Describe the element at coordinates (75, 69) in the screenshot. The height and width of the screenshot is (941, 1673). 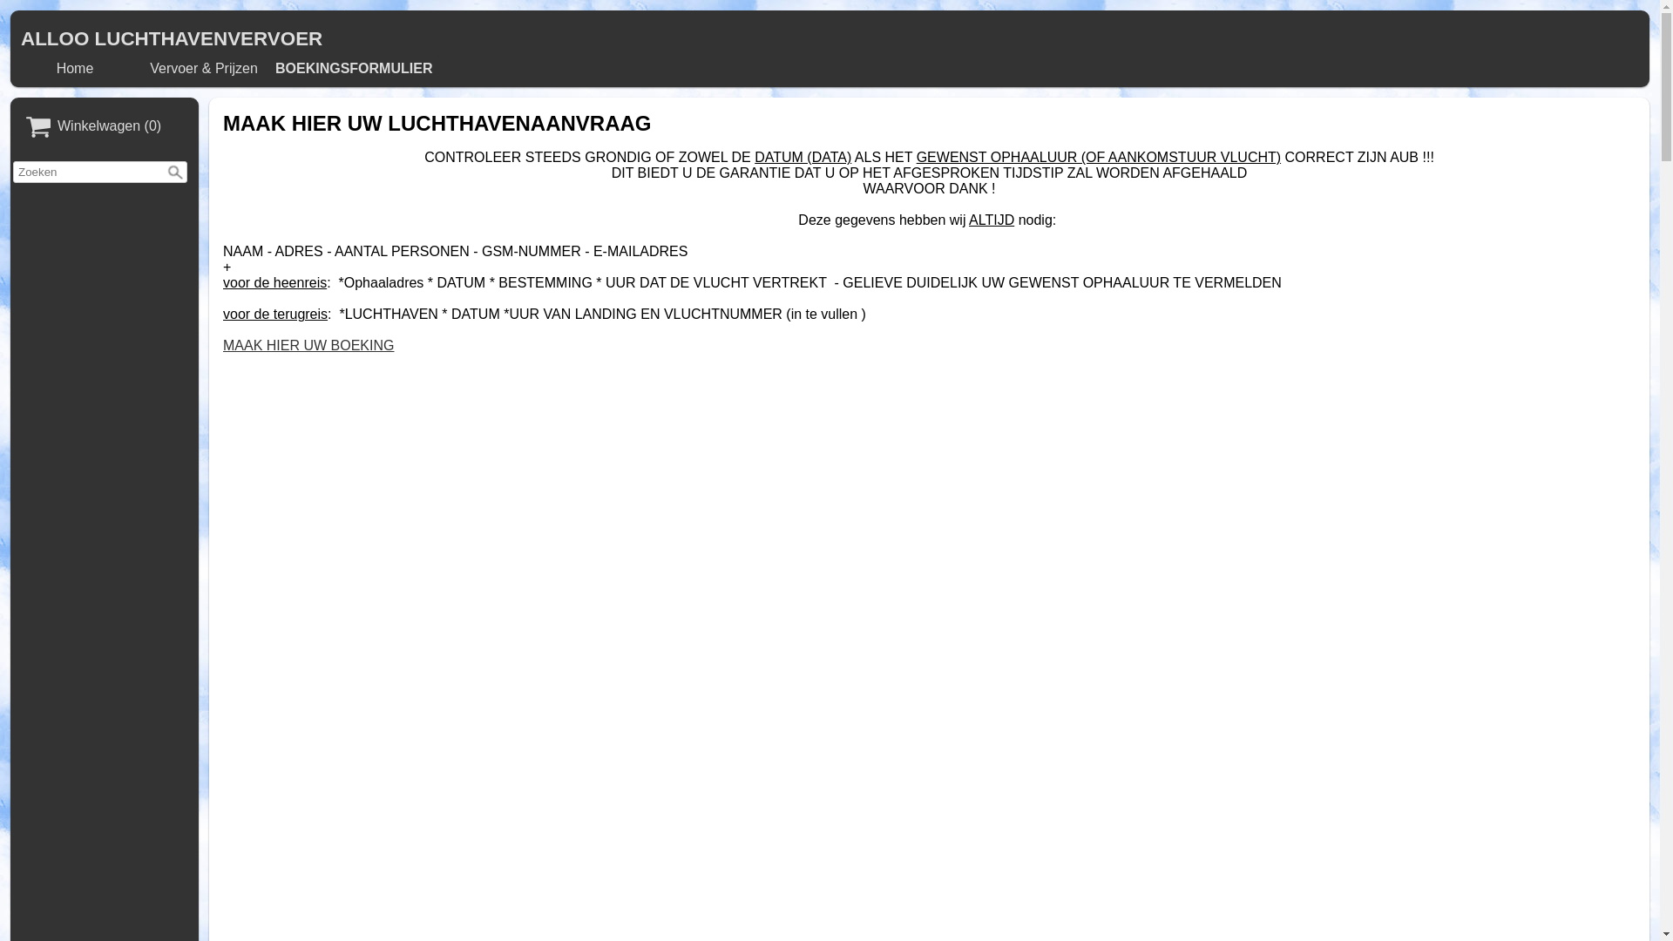
I see `Home` at that location.